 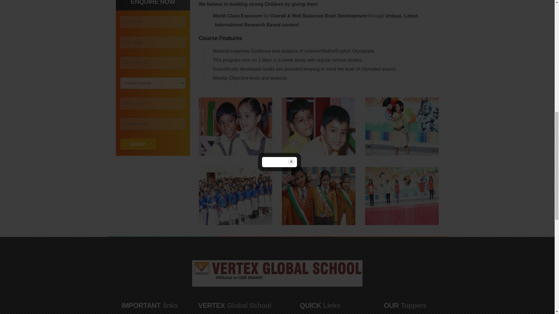 I want to click on SUBMIT, so click(x=138, y=144).